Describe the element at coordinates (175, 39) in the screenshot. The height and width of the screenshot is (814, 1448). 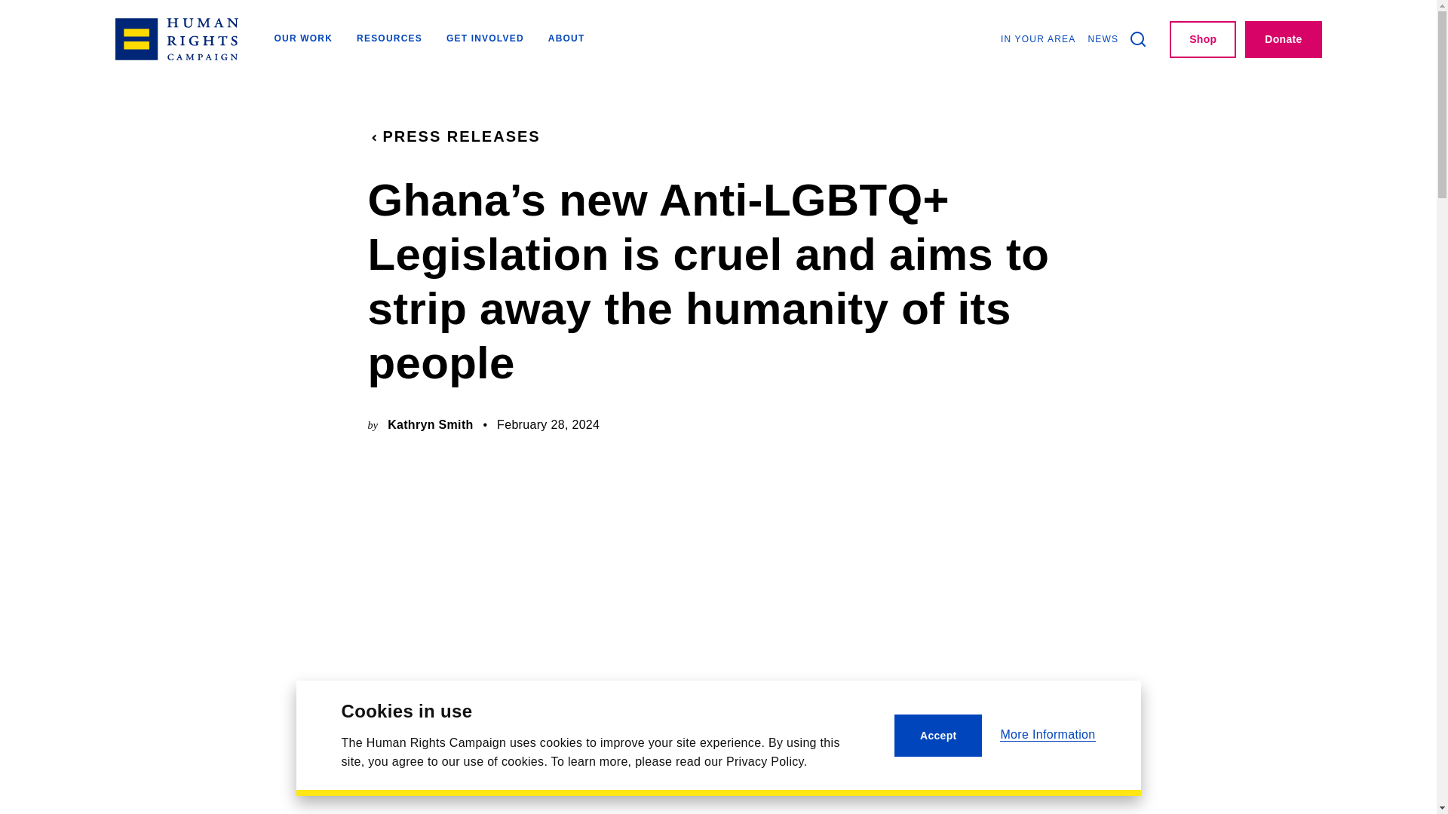
I see `Human Rights Campaign` at that location.